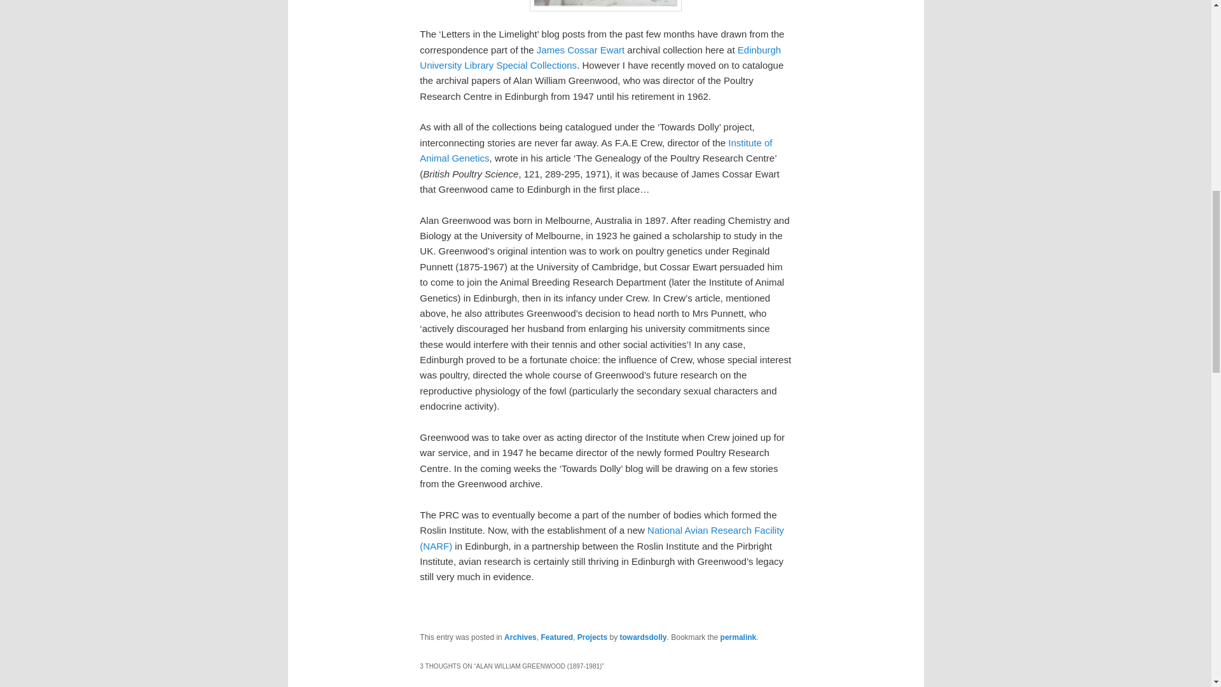 Image resolution: width=1221 pixels, height=687 pixels. What do you see at coordinates (595, 150) in the screenshot?
I see `The Institute of Animal Genetics` at bounding box center [595, 150].